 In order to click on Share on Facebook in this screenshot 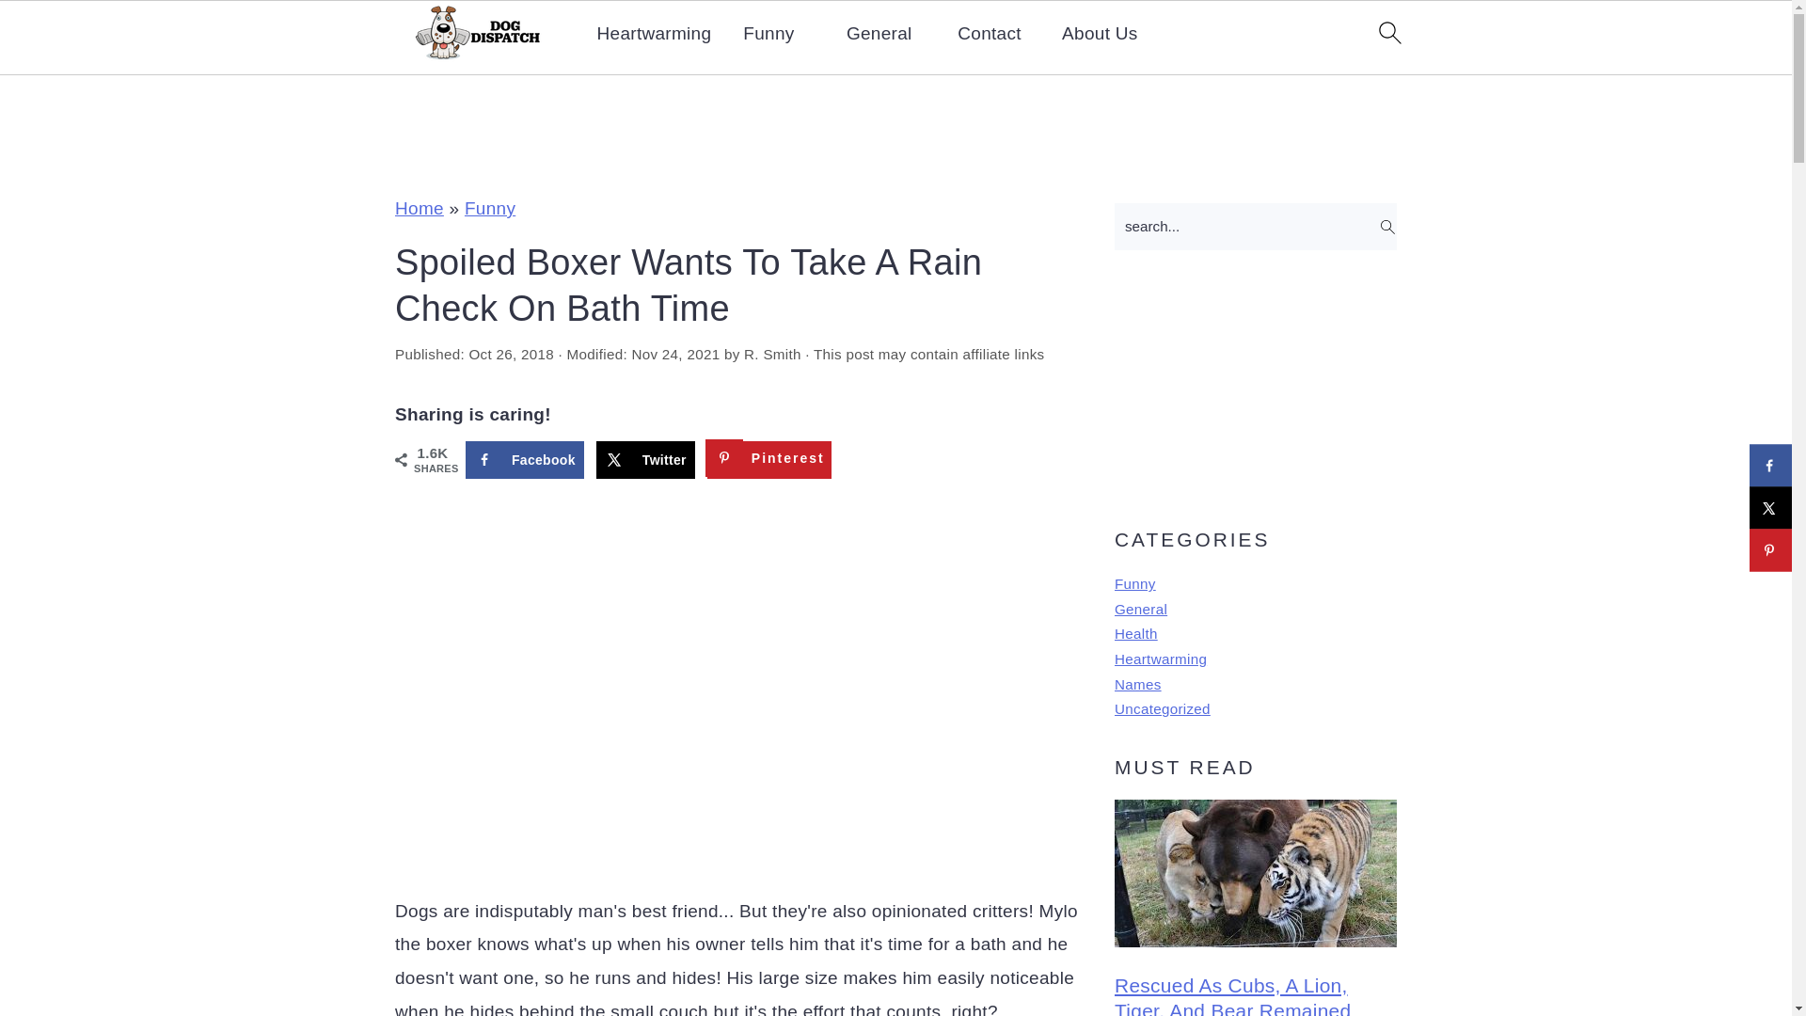, I will do `click(525, 459)`.